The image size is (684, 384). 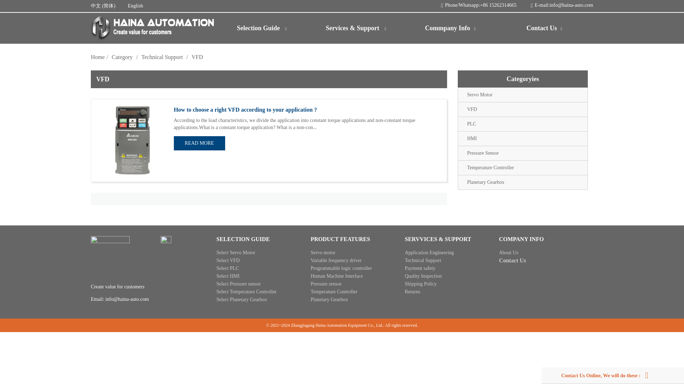 I want to click on Contact Us, so click(x=546, y=28).